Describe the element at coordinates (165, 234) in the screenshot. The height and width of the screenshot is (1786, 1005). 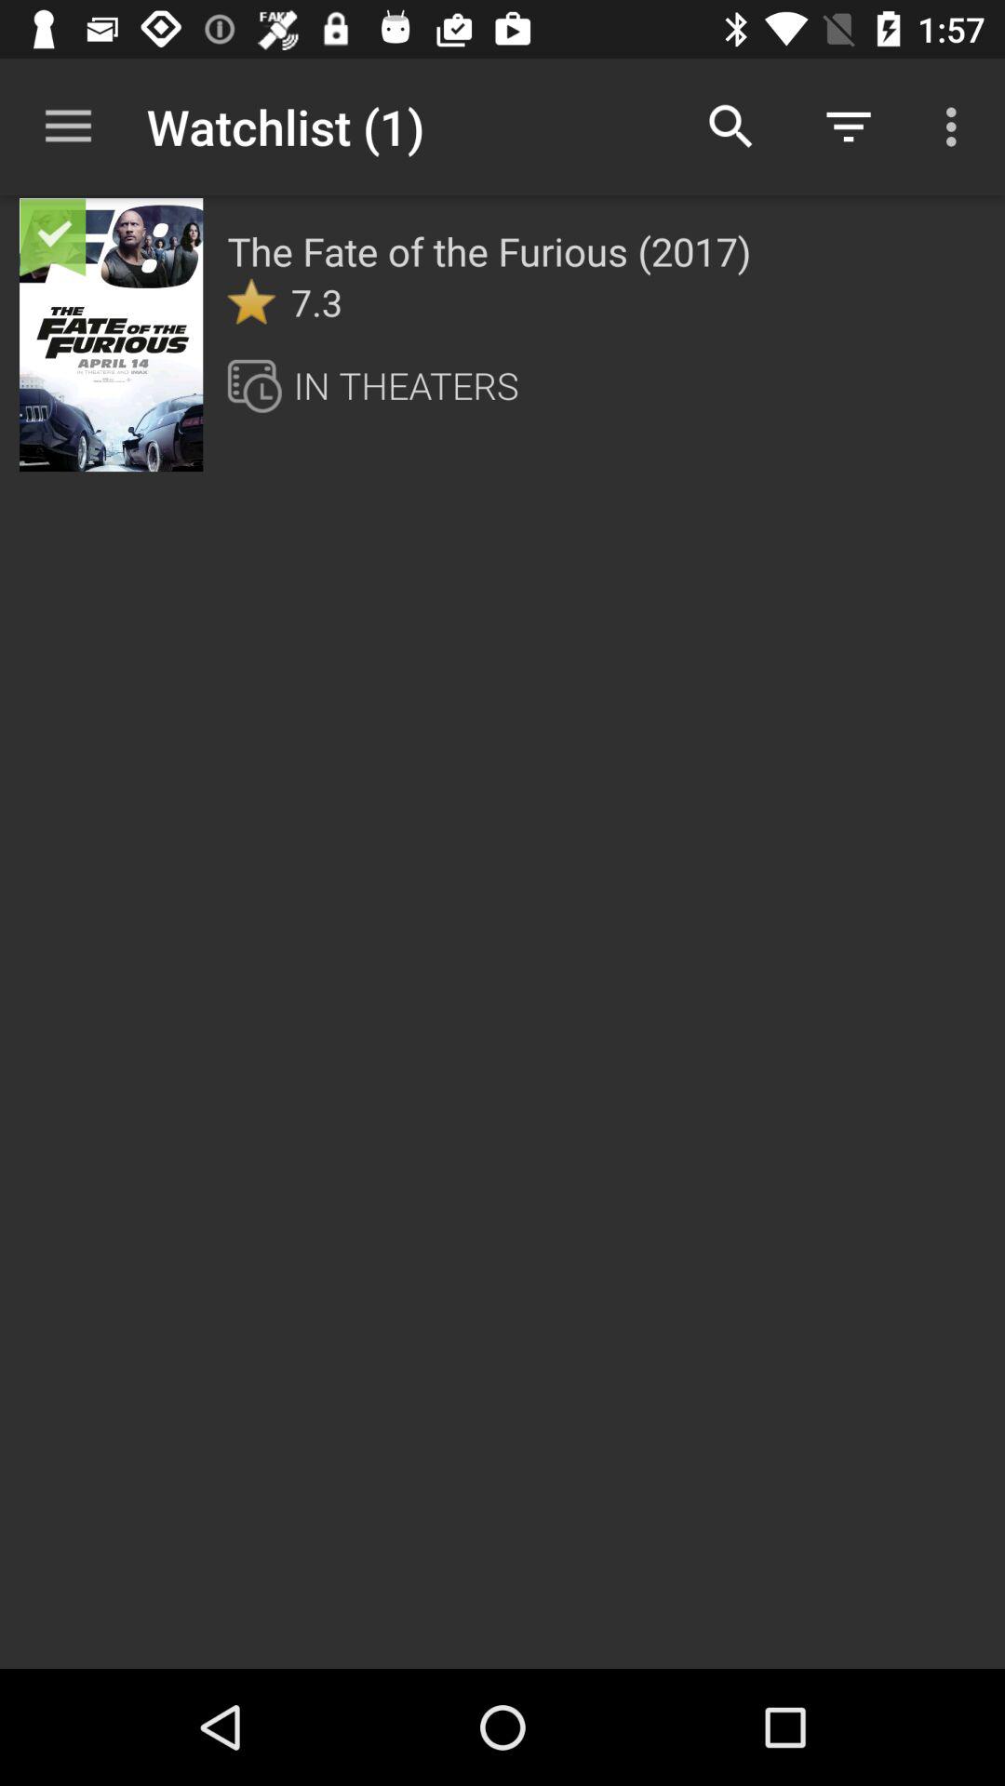
I see `click the icon to the left of the the fate of item` at that location.